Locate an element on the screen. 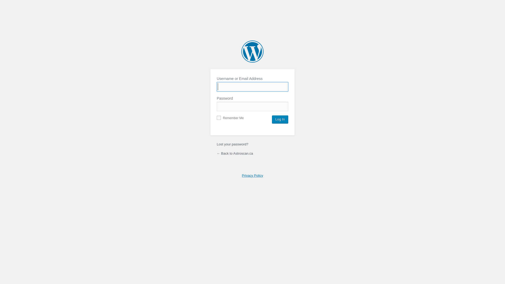 The image size is (505, 284). Privacy Policy is located at coordinates (252, 176).